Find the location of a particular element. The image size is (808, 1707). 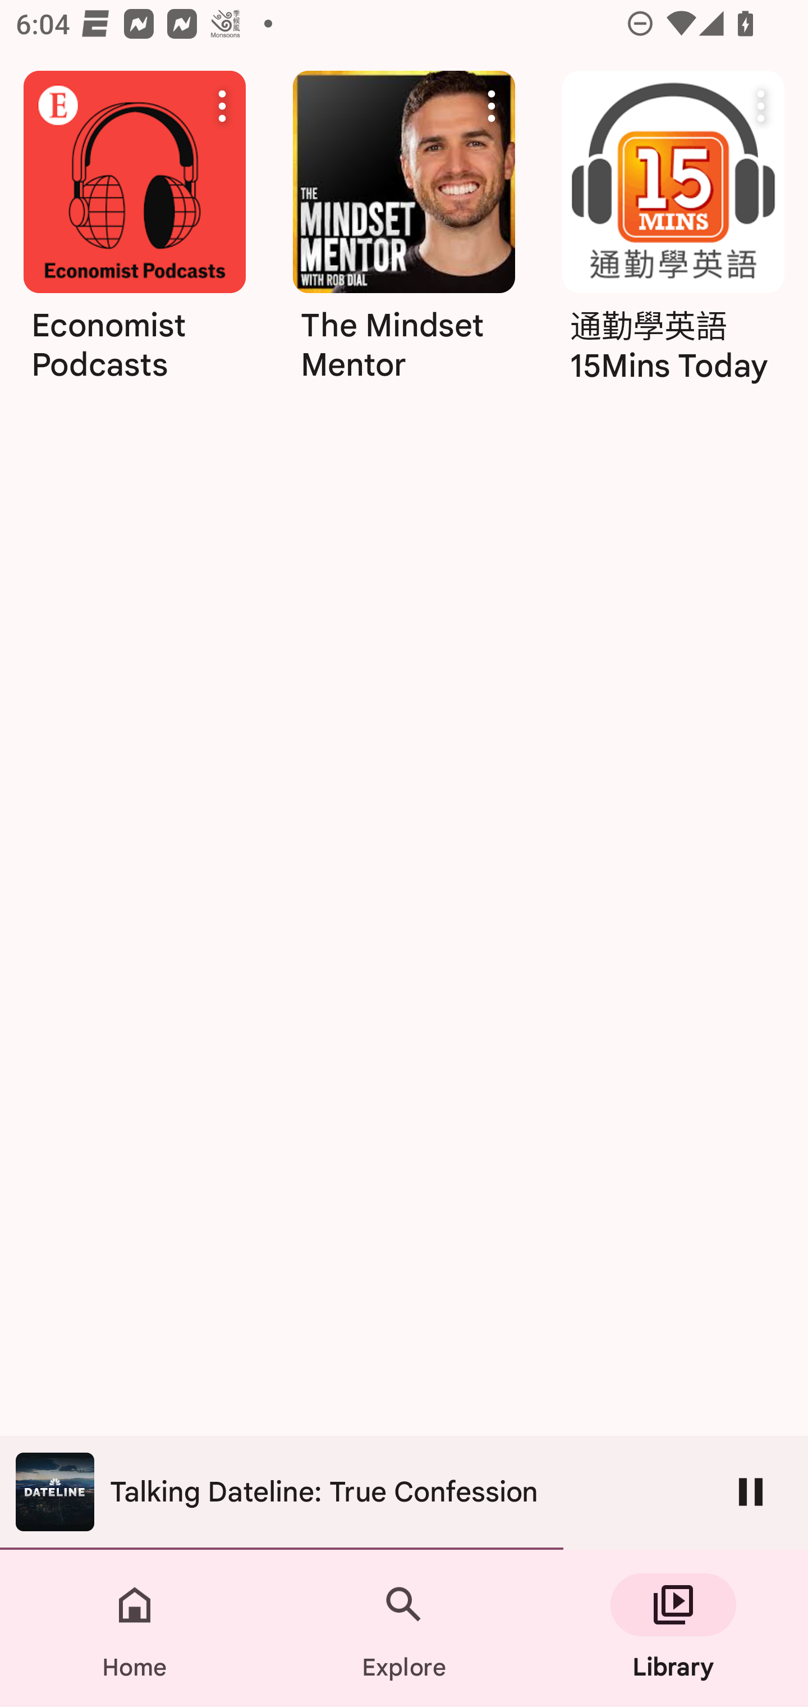

通勤學英語 15Mins Today More actions 通勤學英語 15Mins Today is located at coordinates (673, 234).